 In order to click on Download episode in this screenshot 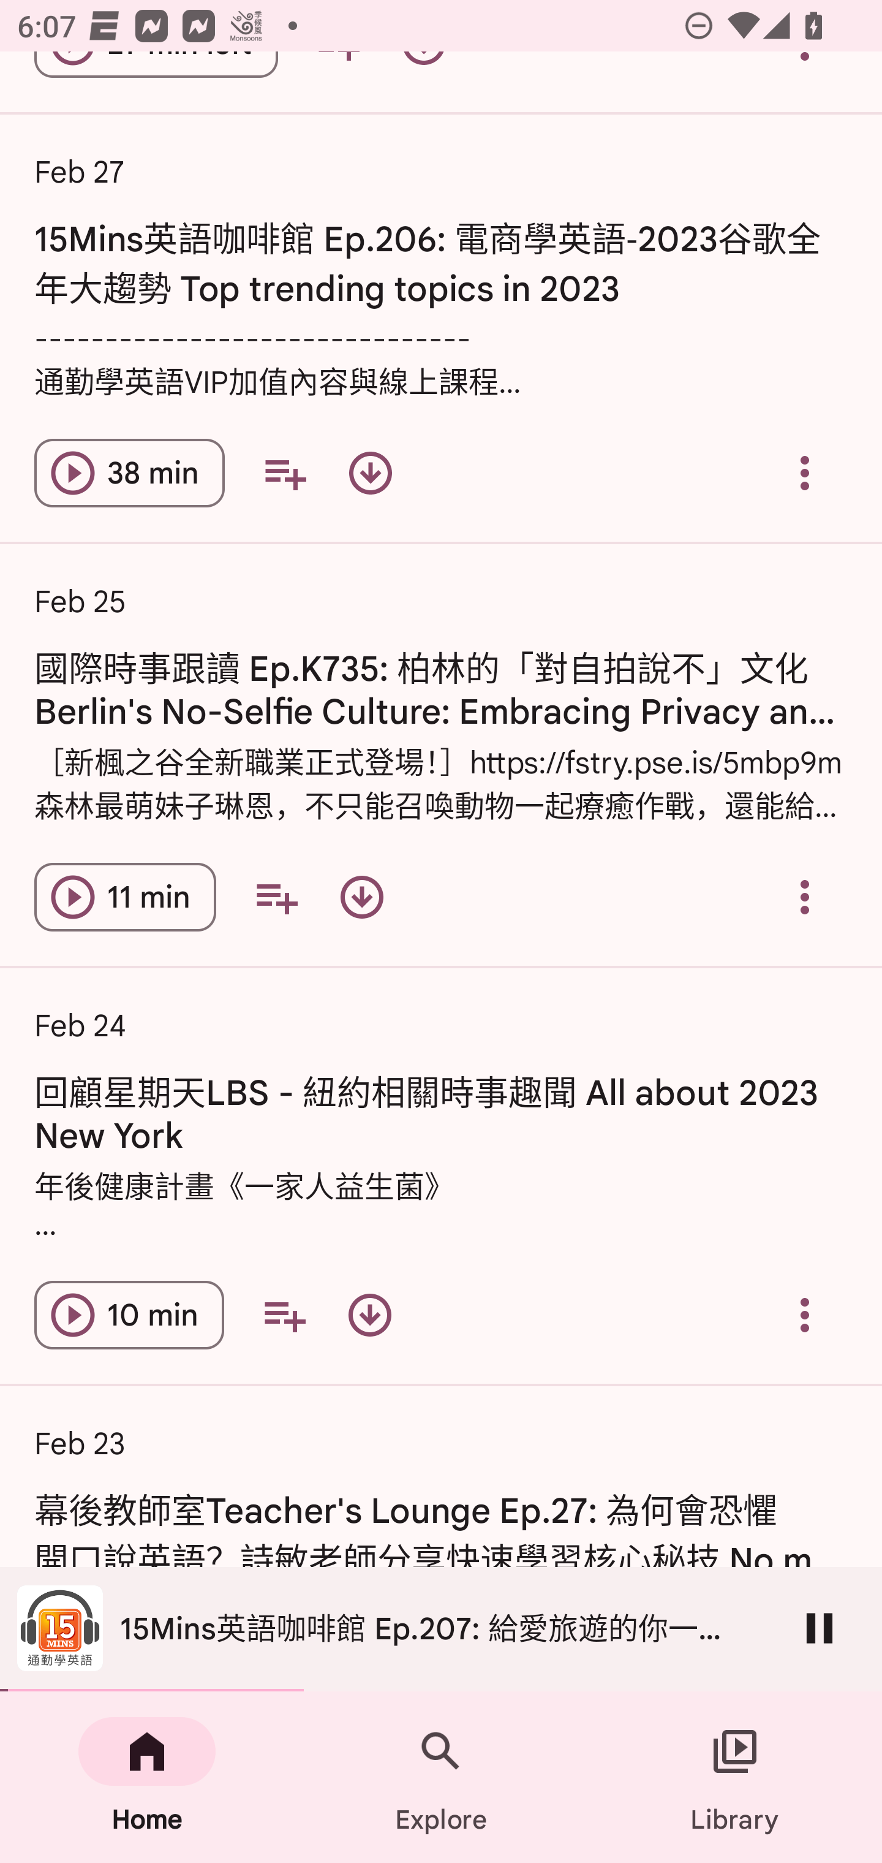, I will do `click(370, 1315)`.